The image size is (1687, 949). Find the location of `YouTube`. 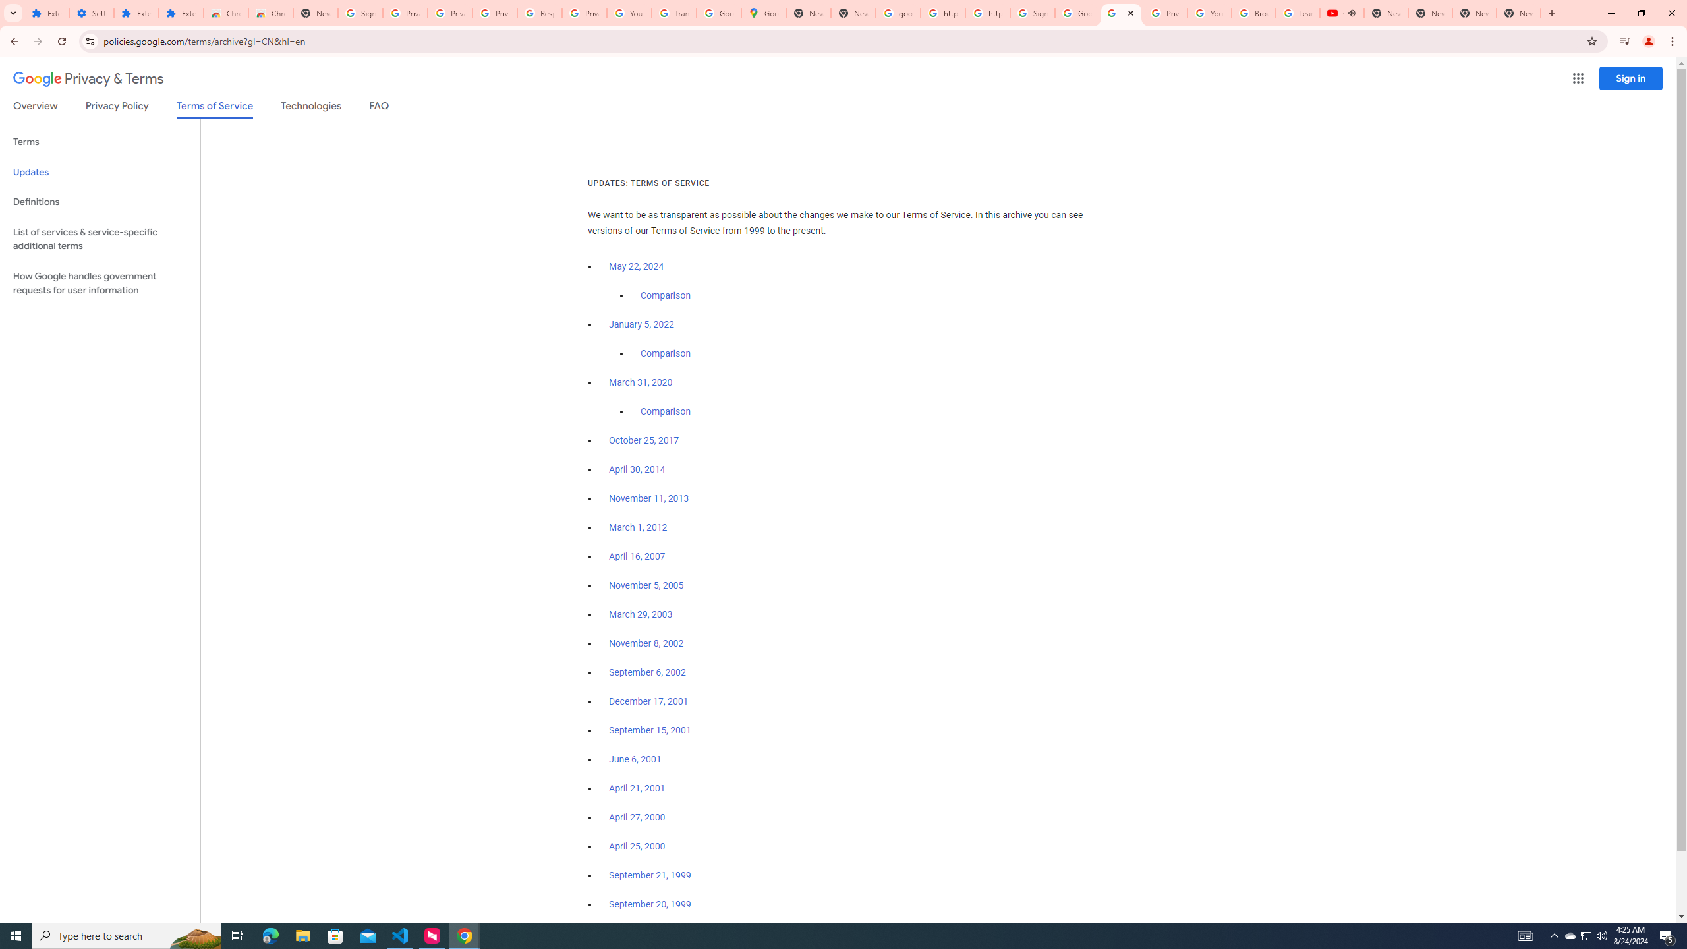

YouTube is located at coordinates (629, 13).